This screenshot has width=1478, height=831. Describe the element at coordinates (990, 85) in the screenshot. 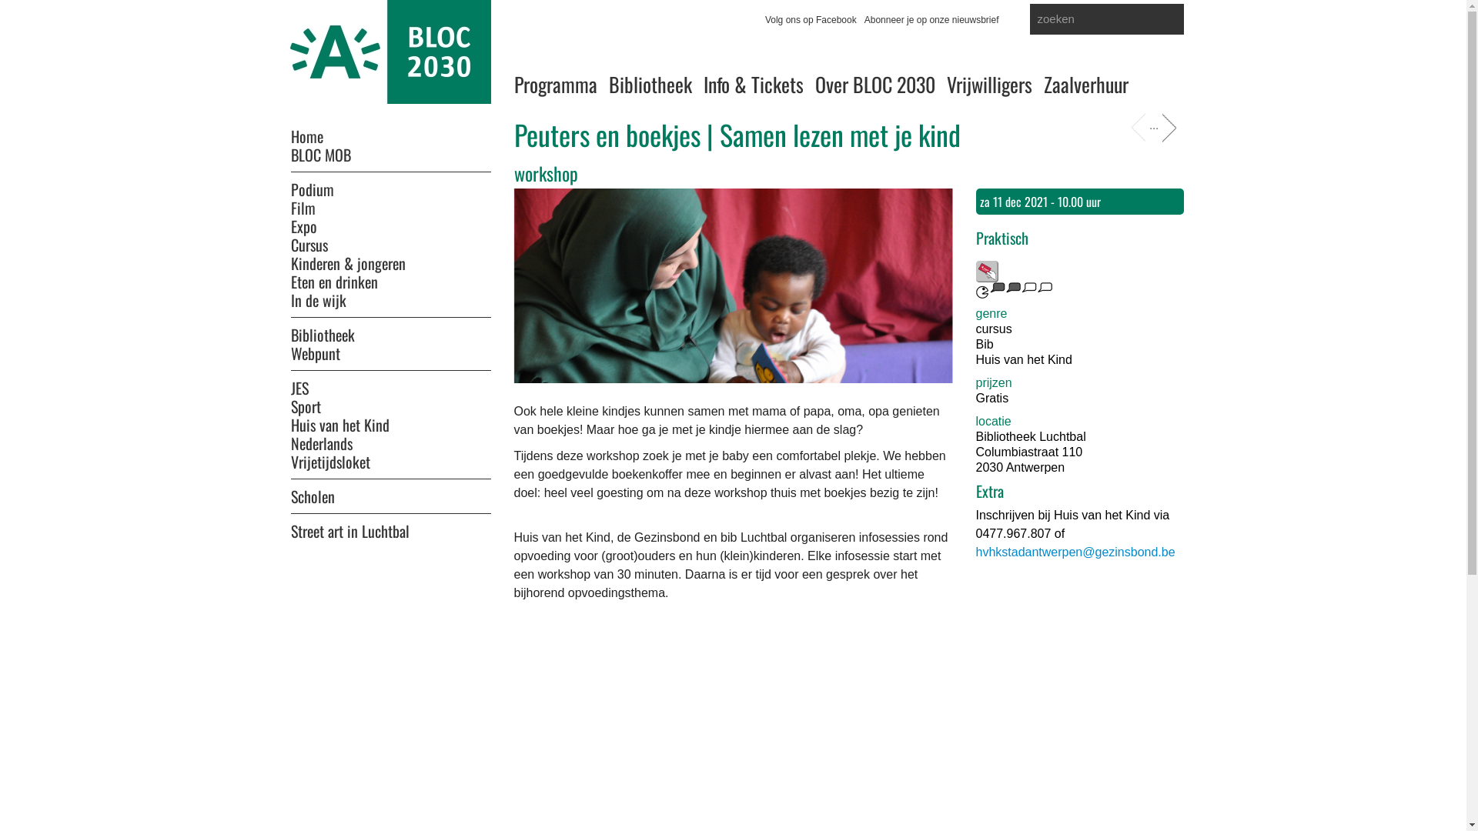

I see `Vrijwilligers` at that location.